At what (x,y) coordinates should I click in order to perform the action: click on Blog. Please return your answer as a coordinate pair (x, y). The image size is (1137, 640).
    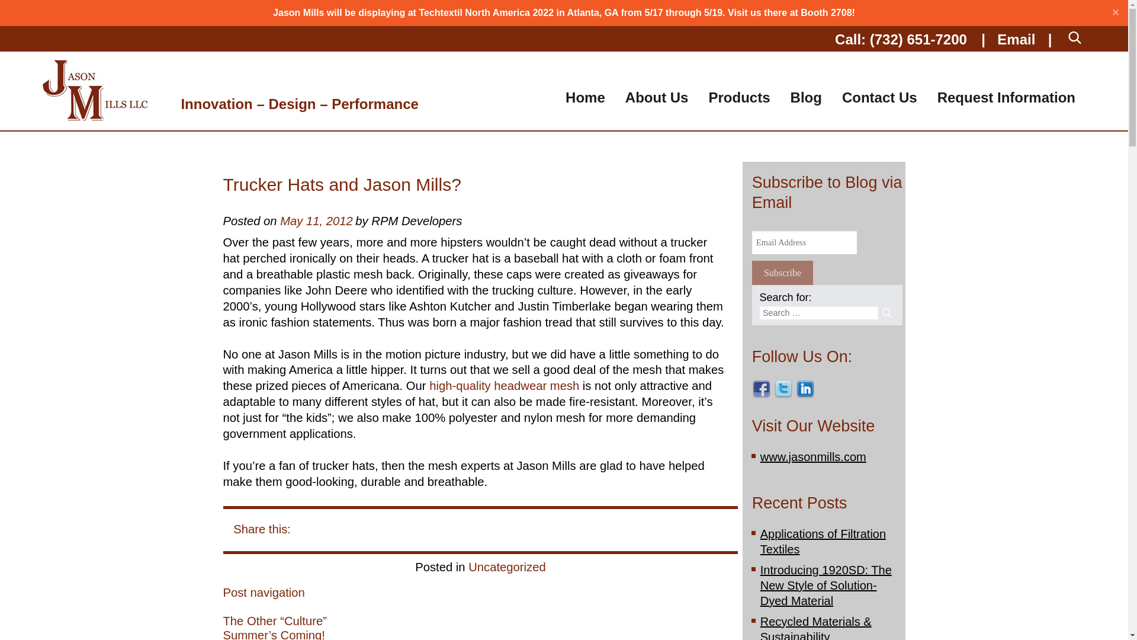
    Looking at the image, I should click on (806, 107).